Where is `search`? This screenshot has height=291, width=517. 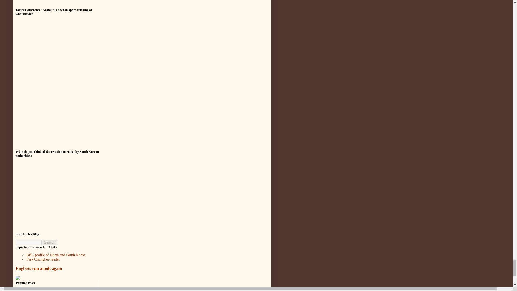 search is located at coordinates (50, 242).